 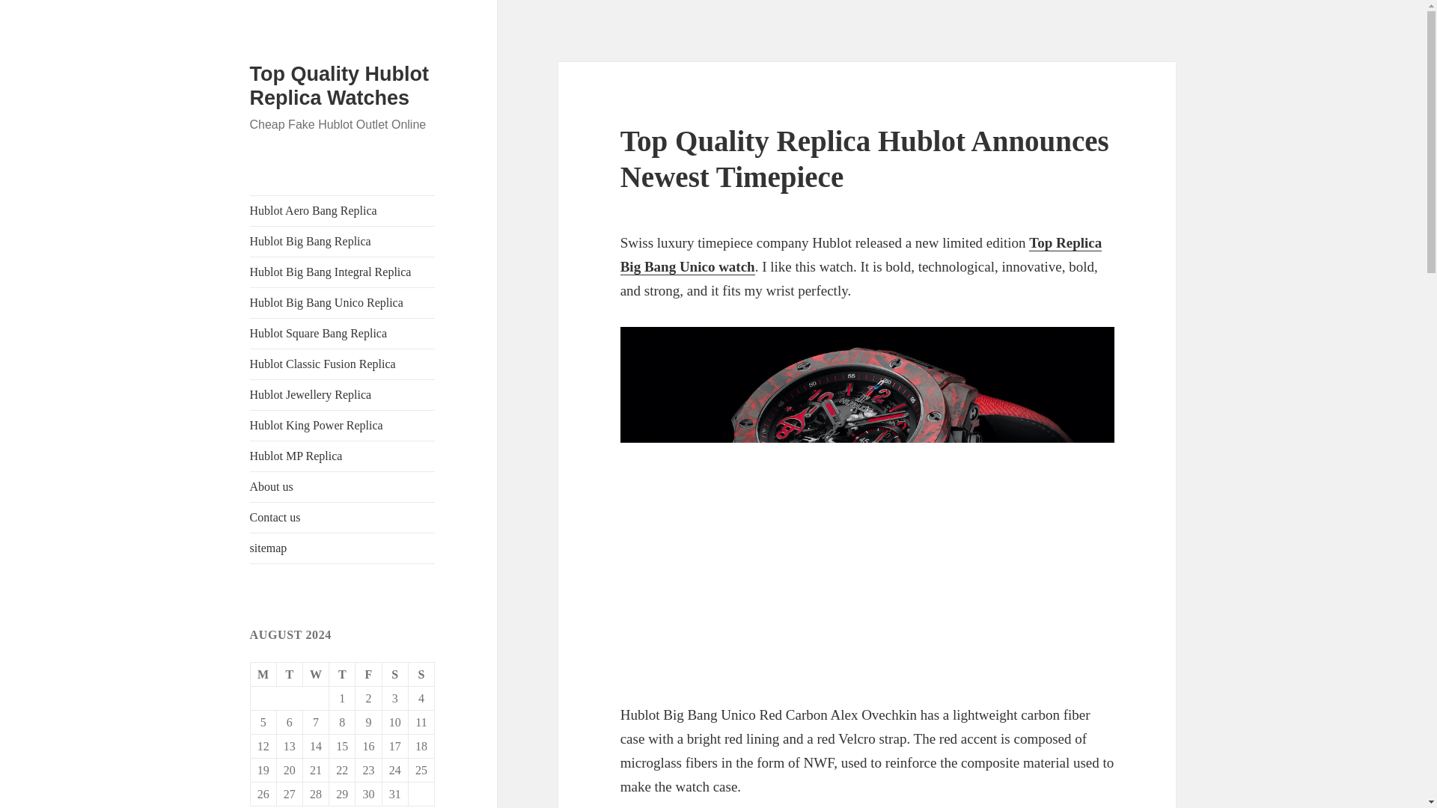 What do you see at coordinates (343, 548) in the screenshot?
I see `sitemap` at bounding box center [343, 548].